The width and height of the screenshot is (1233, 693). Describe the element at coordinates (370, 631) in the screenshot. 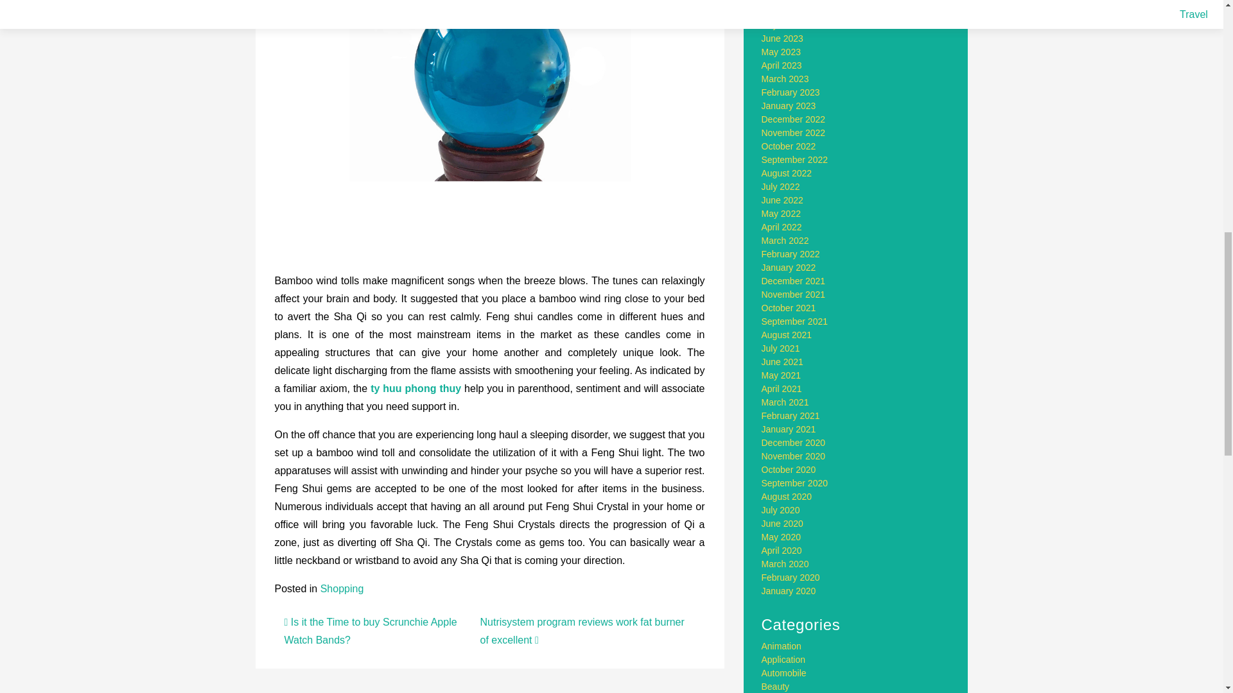

I see ` Is it the Time to buy Scrunchie Apple Watch Bands?` at that location.